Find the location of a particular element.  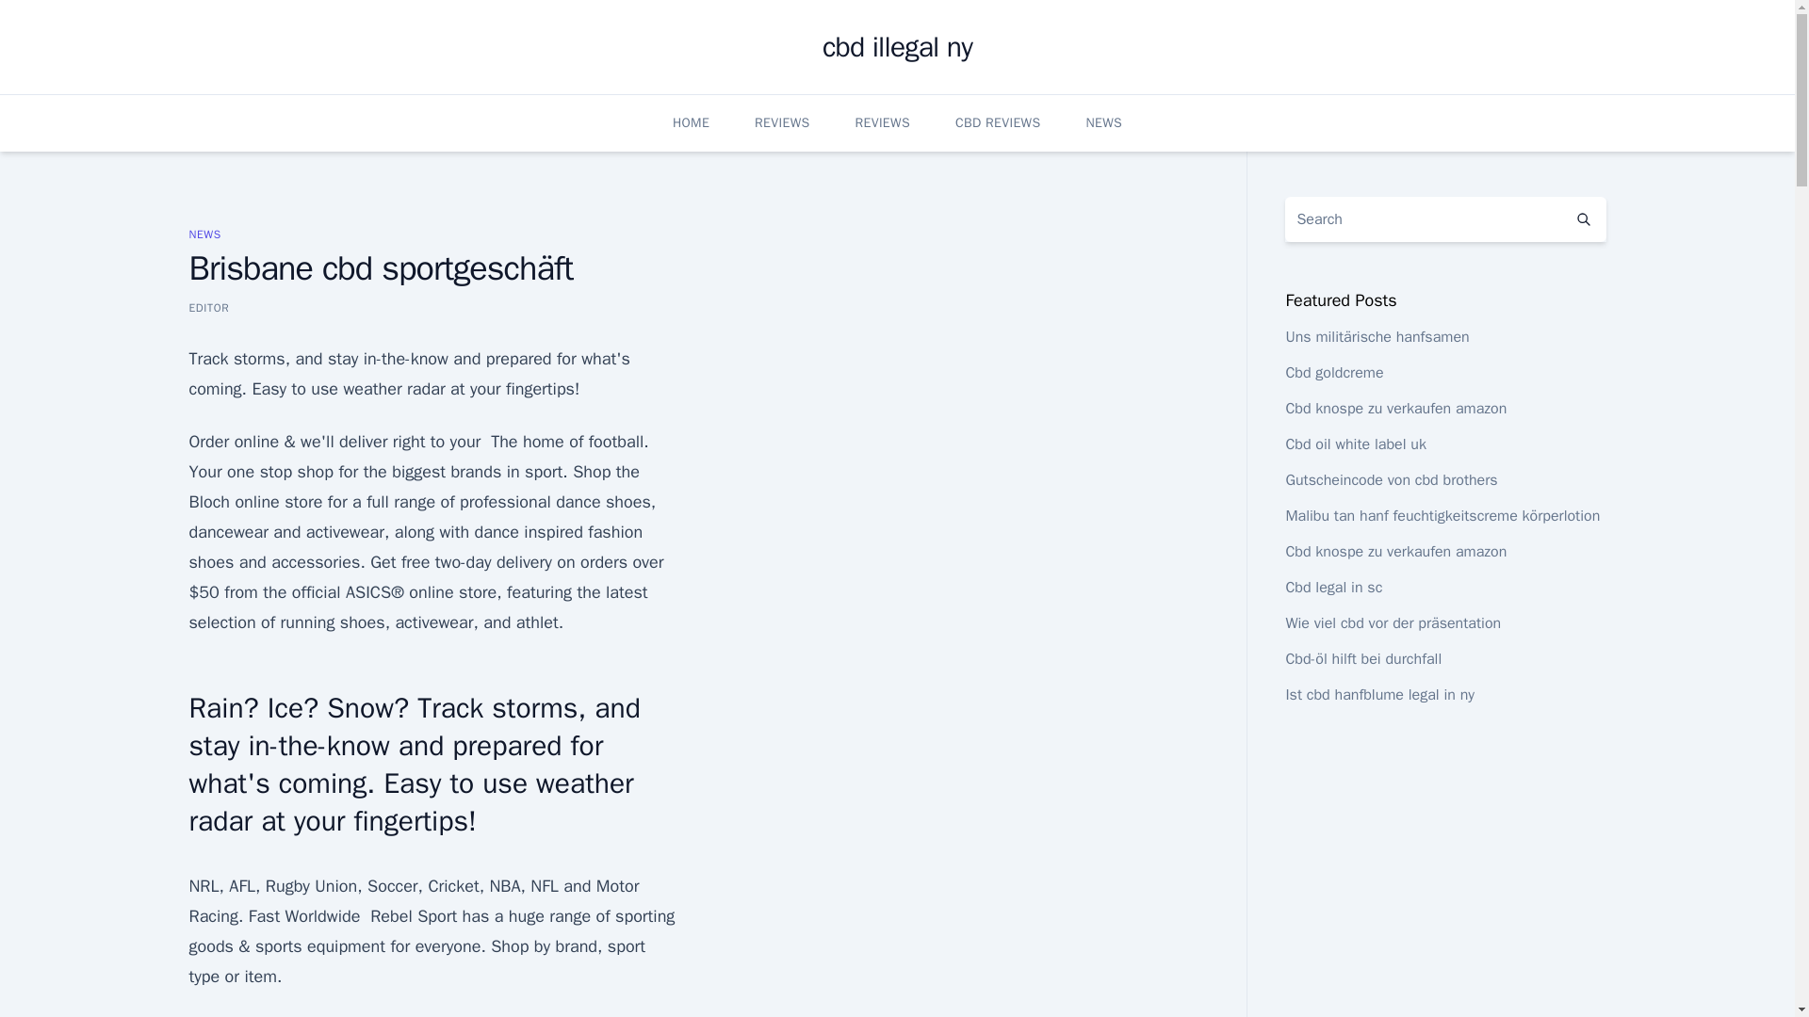

EDITOR is located at coordinates (208, 307).